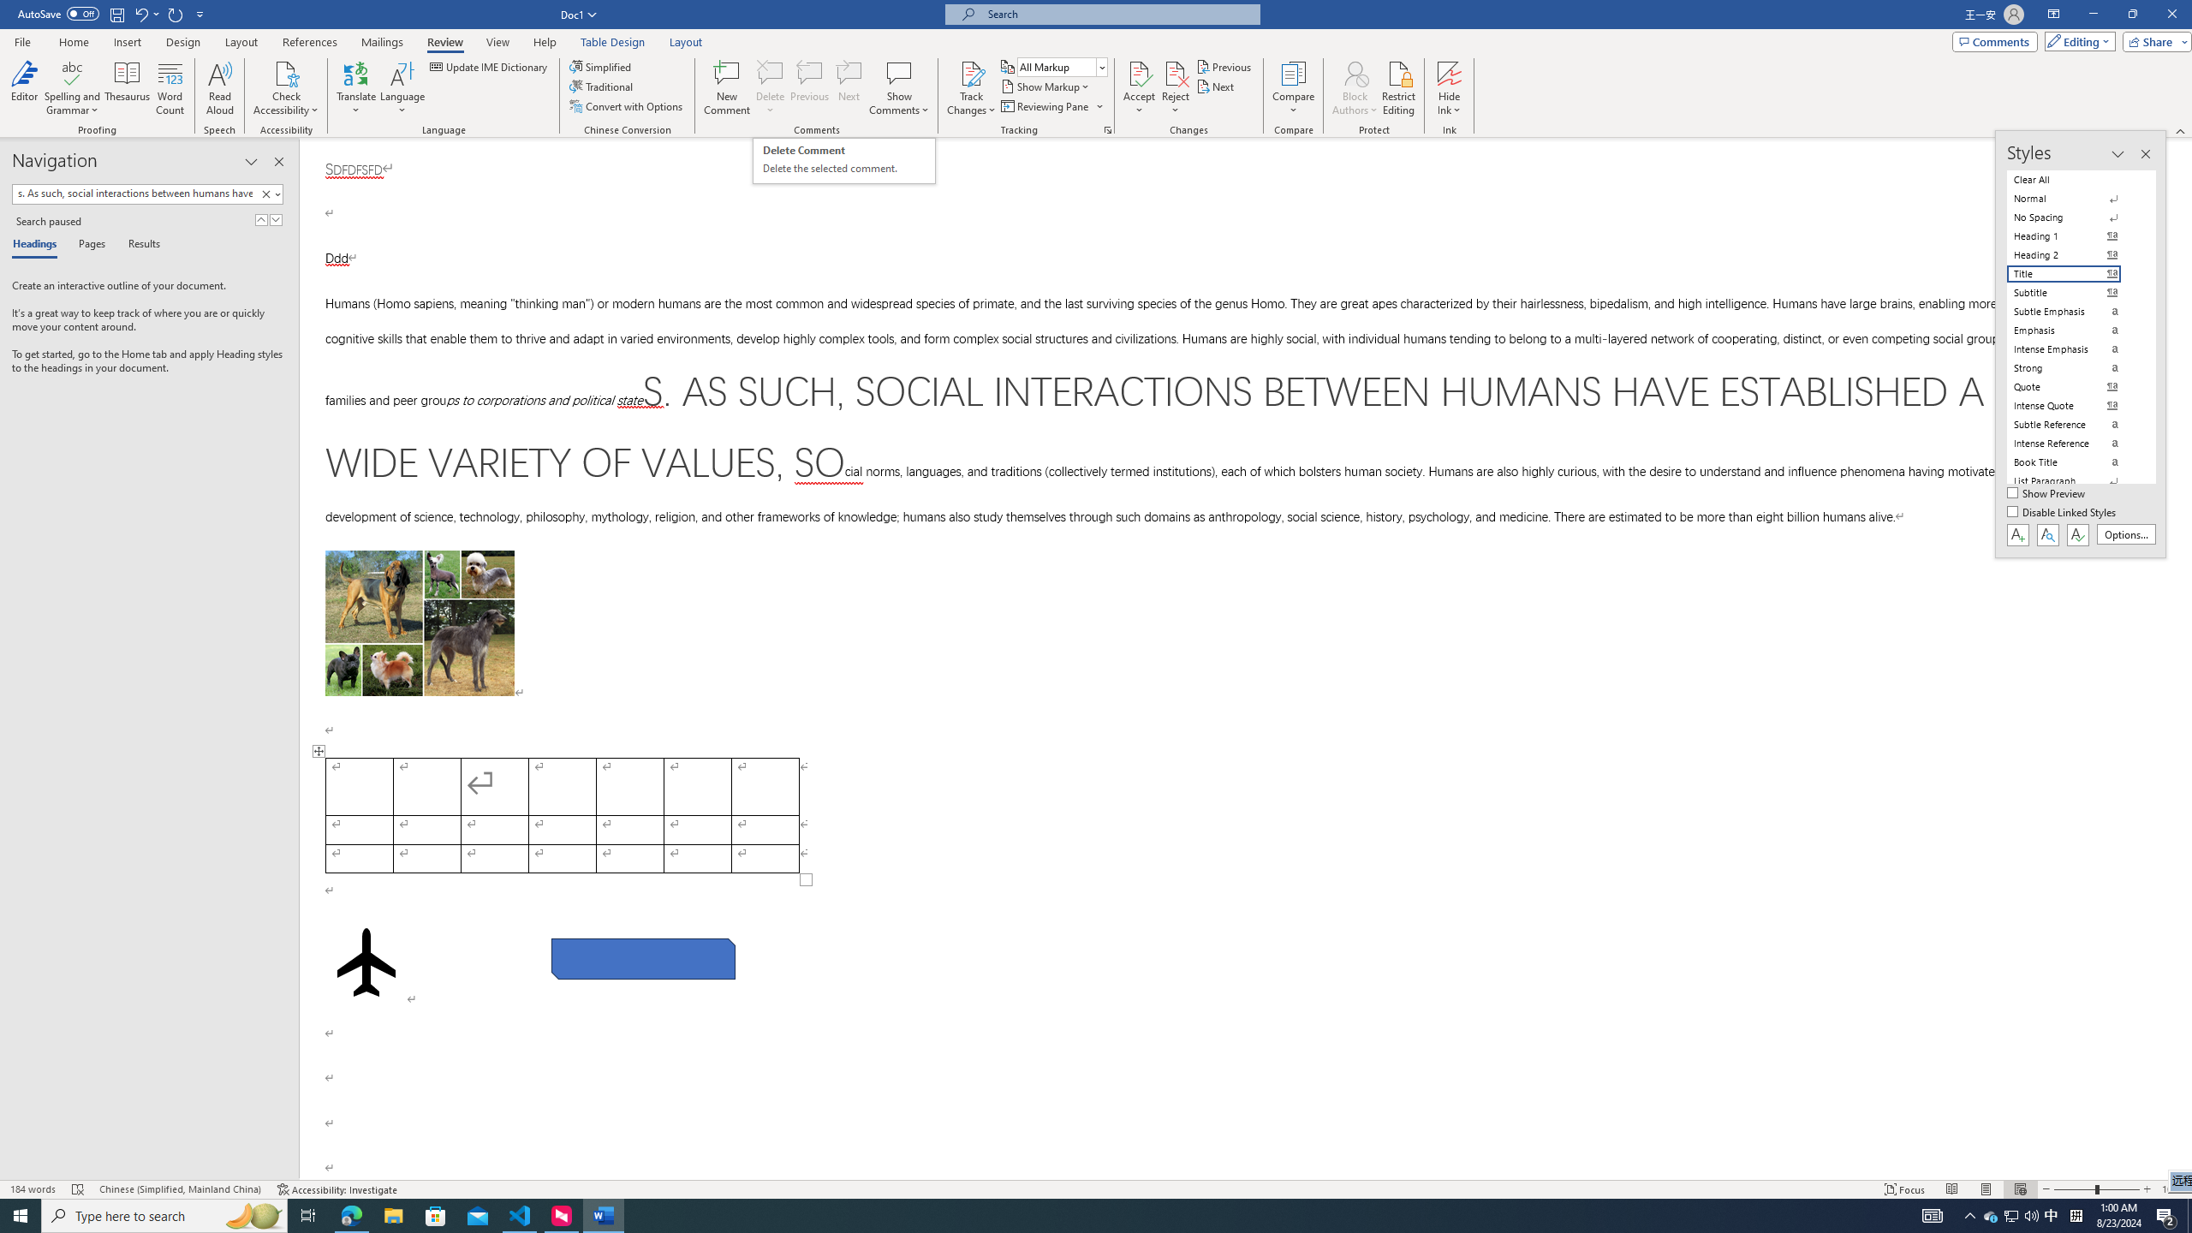 This screenshot has height=1233, width=2192. I want to click on Rectangle: Diagonal Corners Snipped 2, so click(644, 958).